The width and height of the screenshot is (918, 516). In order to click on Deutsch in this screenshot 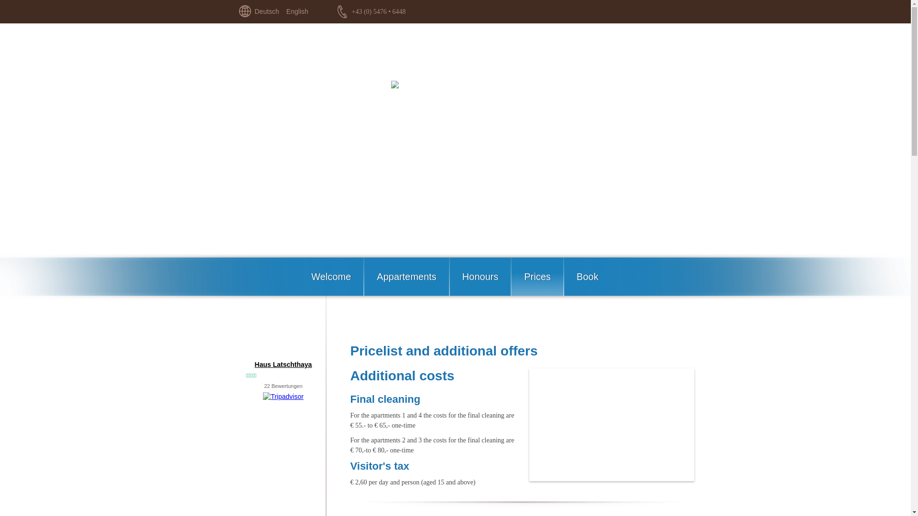, I will do `click(266, 11)`.